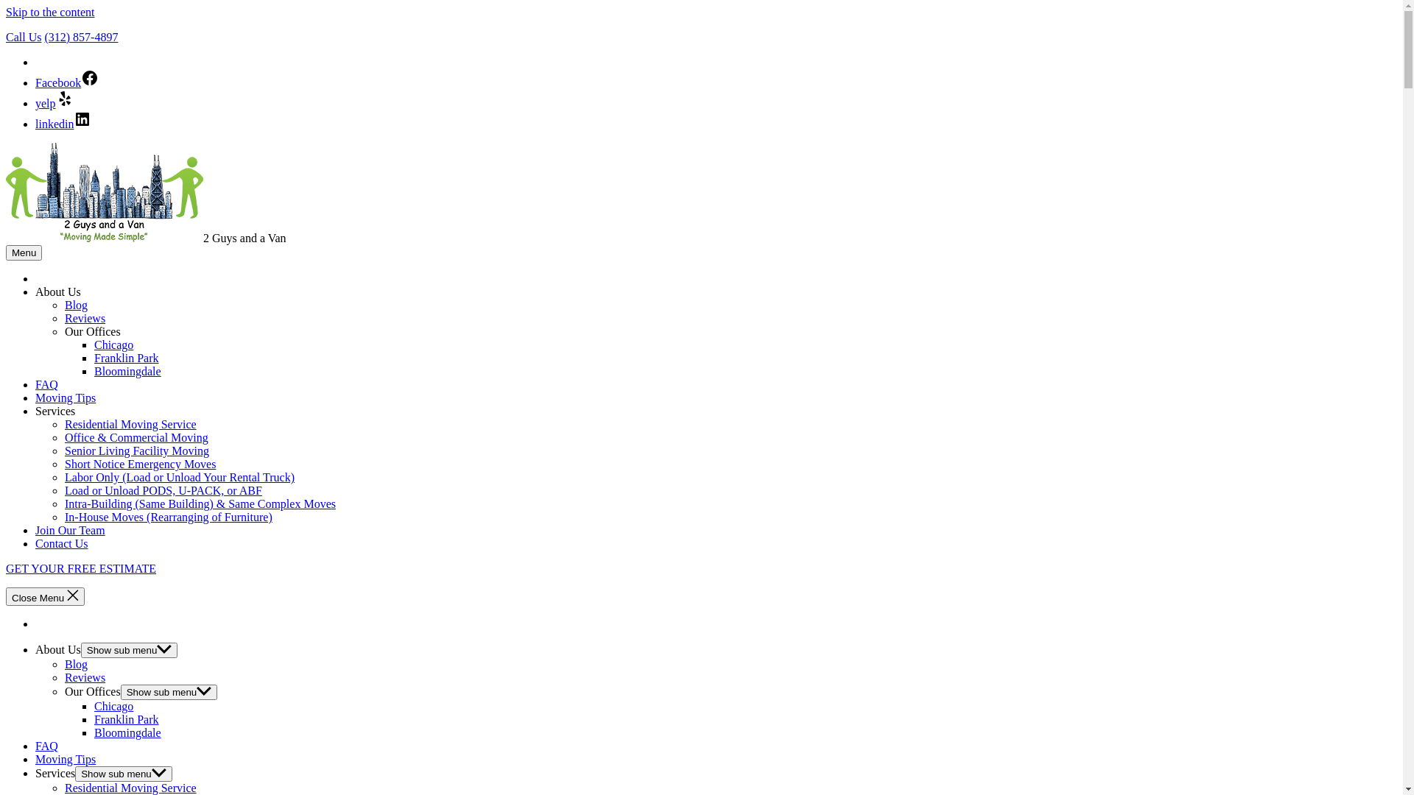 The image size is (1414, 795). Describe the element at coordinates (55, 411) in the screenshot. I see `Services` at that location.